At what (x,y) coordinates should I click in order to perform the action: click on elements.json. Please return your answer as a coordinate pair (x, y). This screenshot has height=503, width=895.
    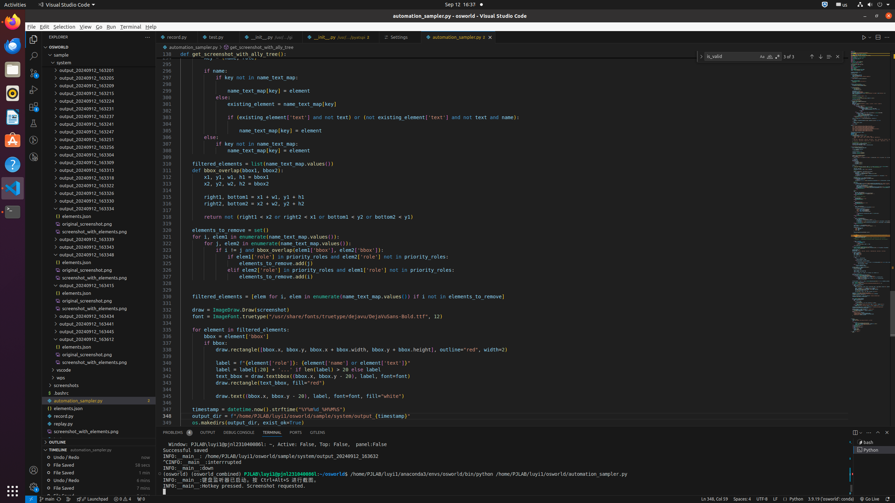
    Looking at the image, I should click on (99, 408).